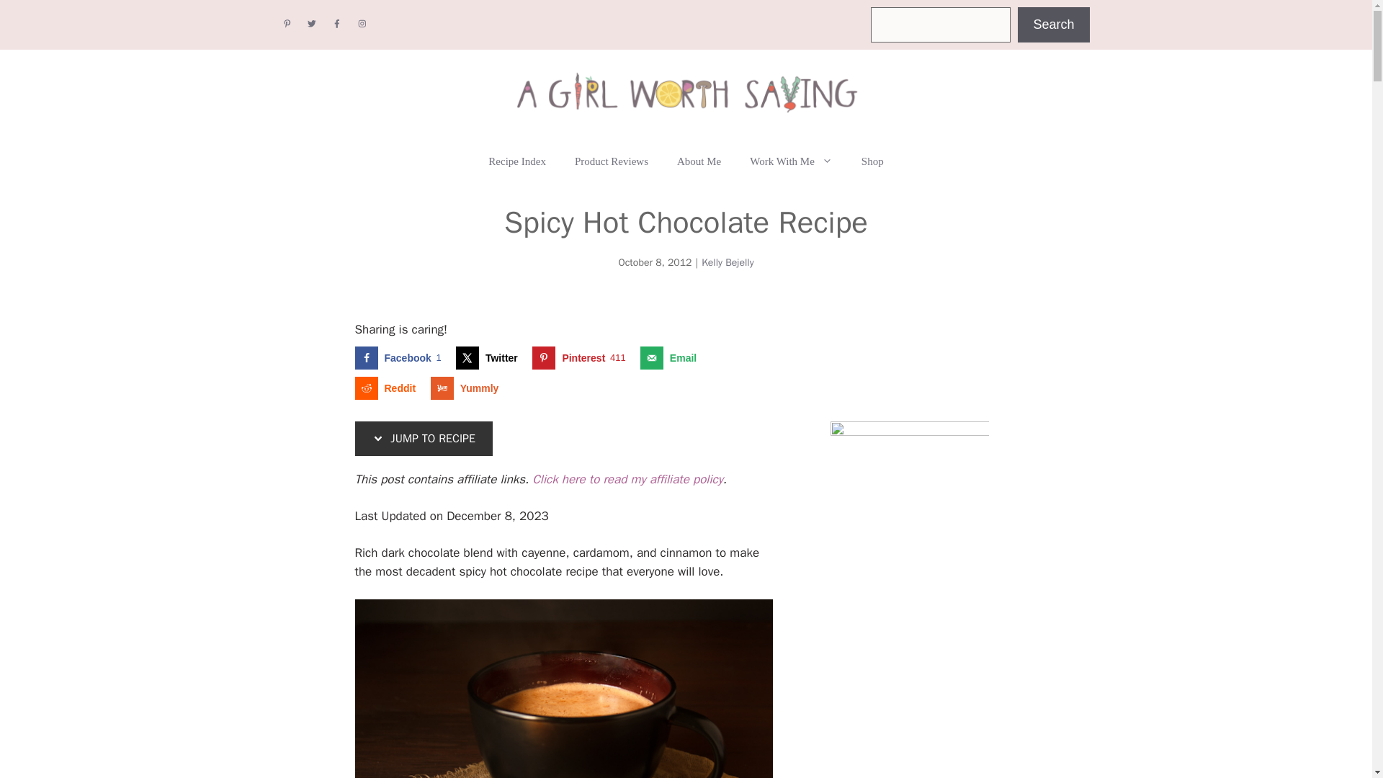 The image size is (1383, 778). What do you see at coordinates (582, 357) in the screenshot?
I see `Send over email` at bounding box center [582, 357].